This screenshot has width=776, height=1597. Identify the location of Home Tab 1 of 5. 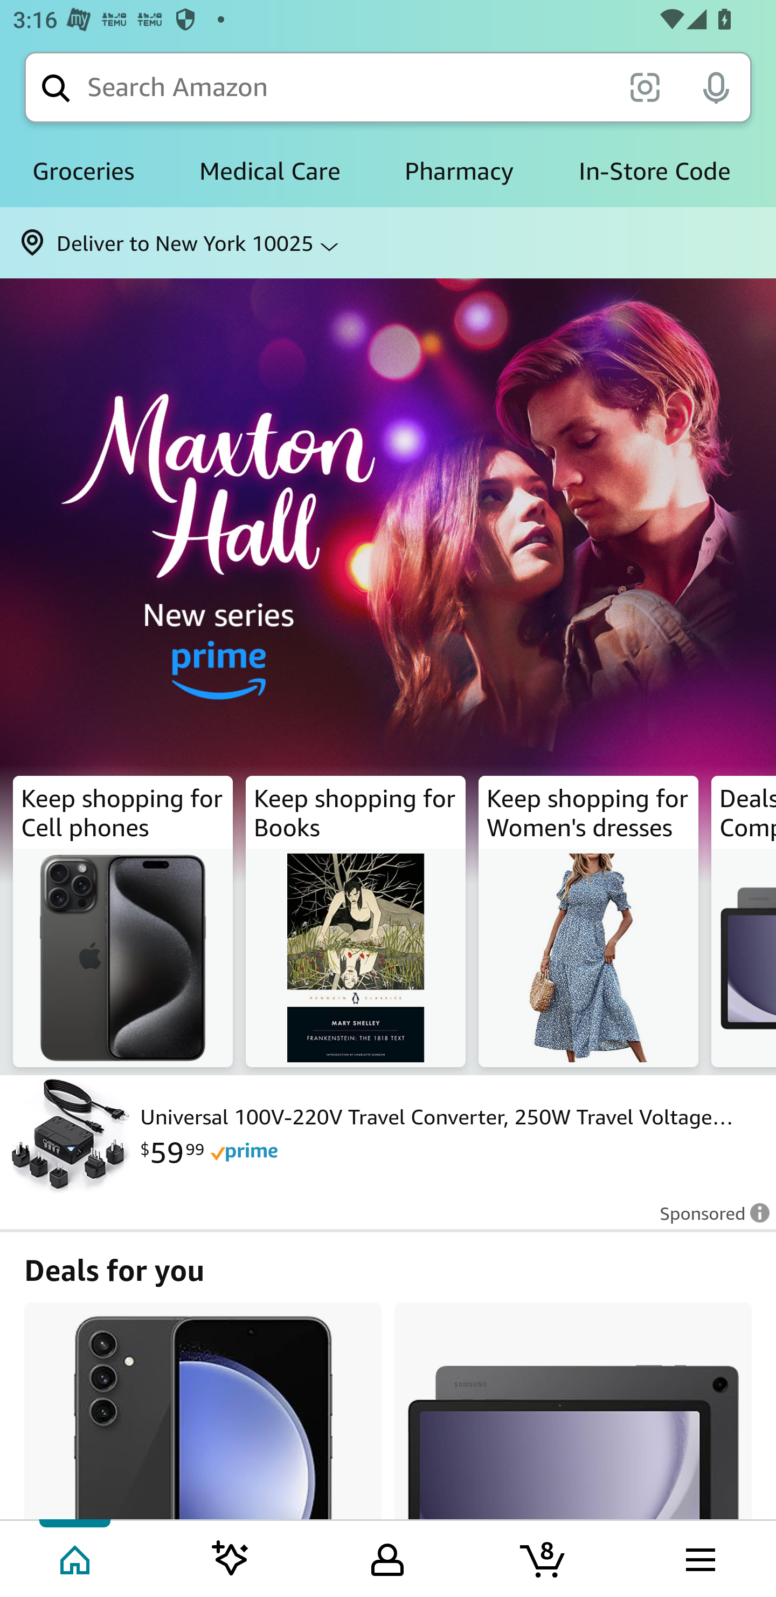
(77, 1558).